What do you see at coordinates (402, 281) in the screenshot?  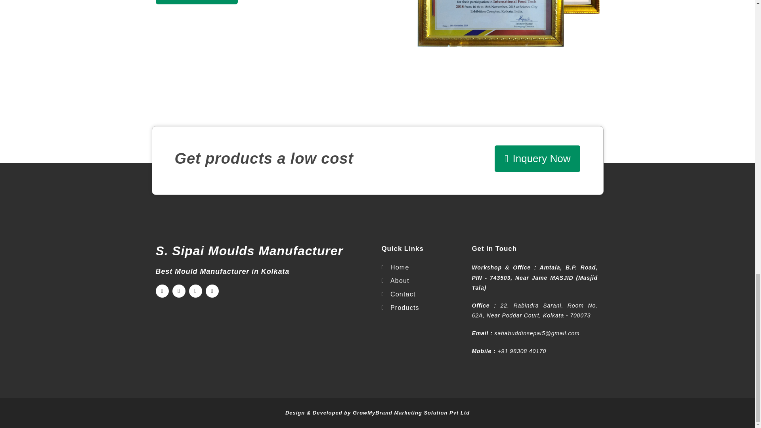 I see `About` at bounding box center [402, 281].